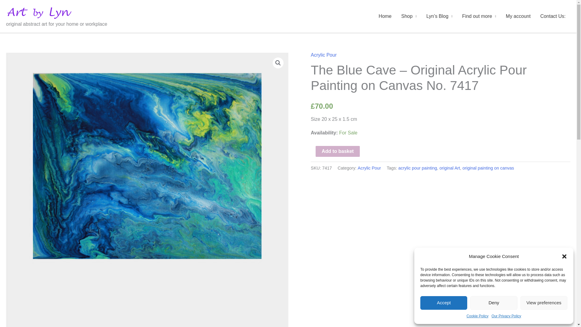 The image size is (581, 327). I want to click on acrylic pour painting, so click(417, 168).